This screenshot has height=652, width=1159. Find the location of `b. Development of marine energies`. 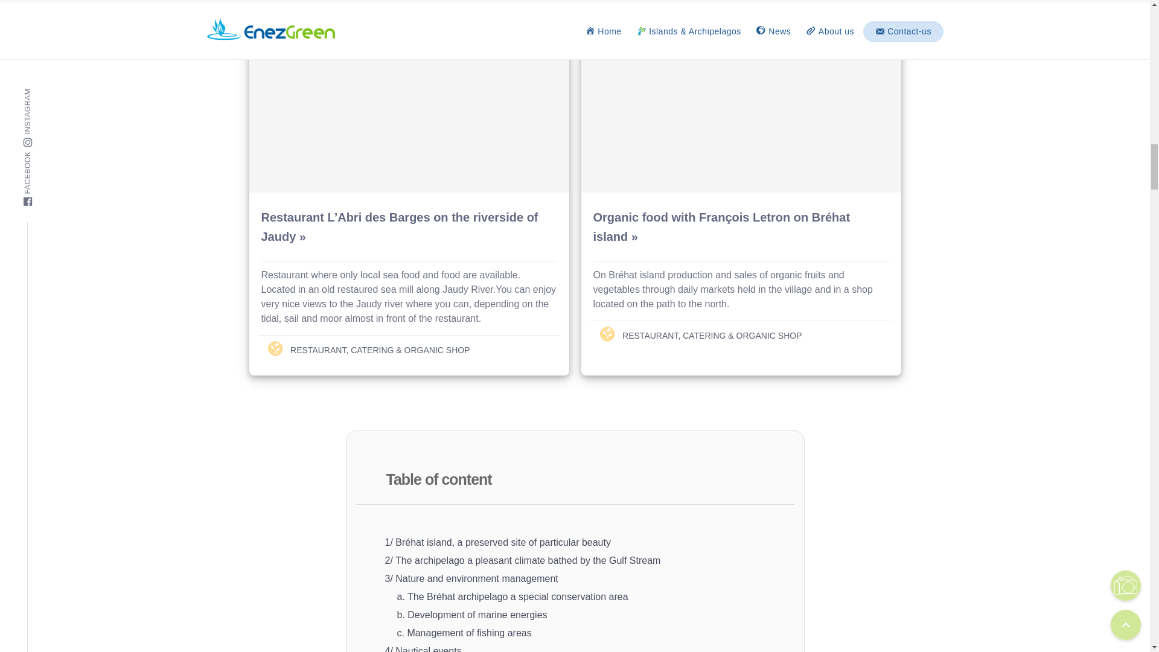

b. Development of marine energies is located at coordinates (472, 615).